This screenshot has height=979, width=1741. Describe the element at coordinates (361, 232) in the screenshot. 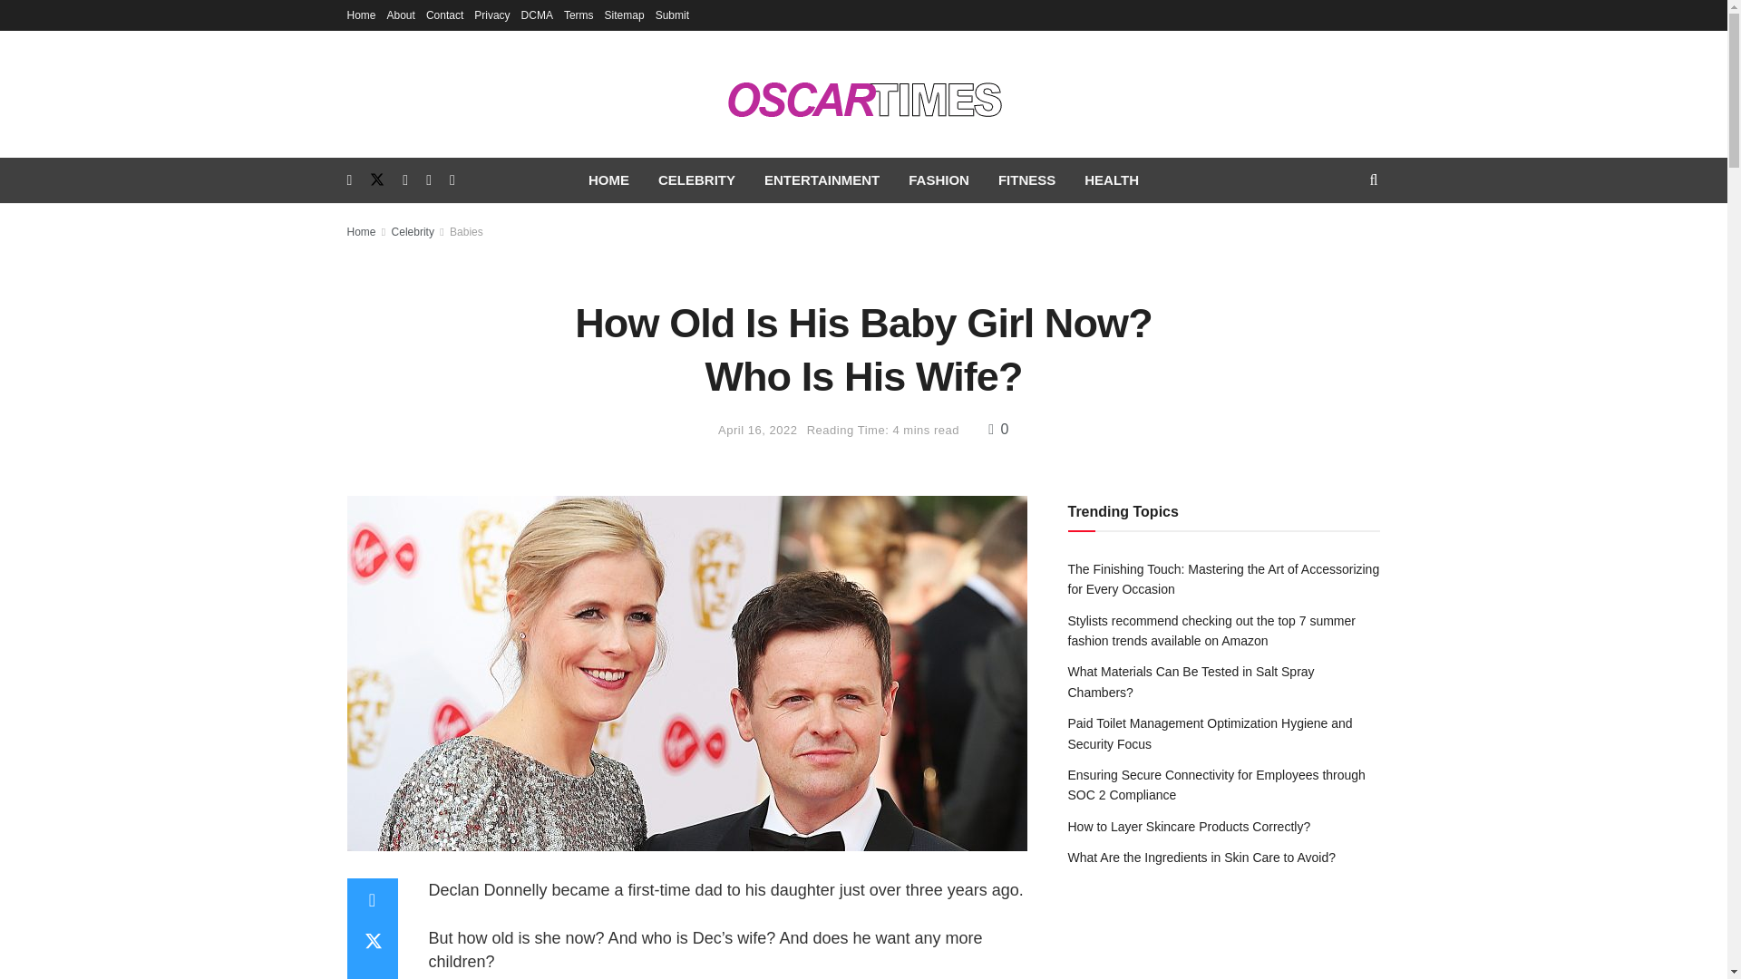

I see `Home` at that location.